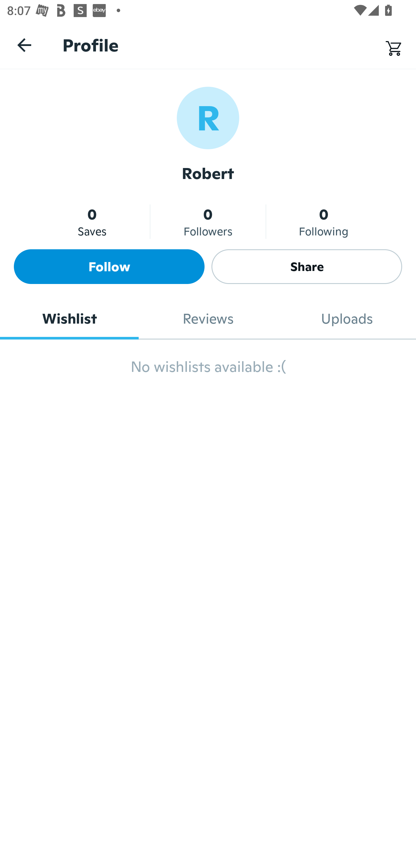 This screenshot has width=416, height=856. Describe the element at coordinates (324, 222) in the screenshot. I see `0 Following` at that location.